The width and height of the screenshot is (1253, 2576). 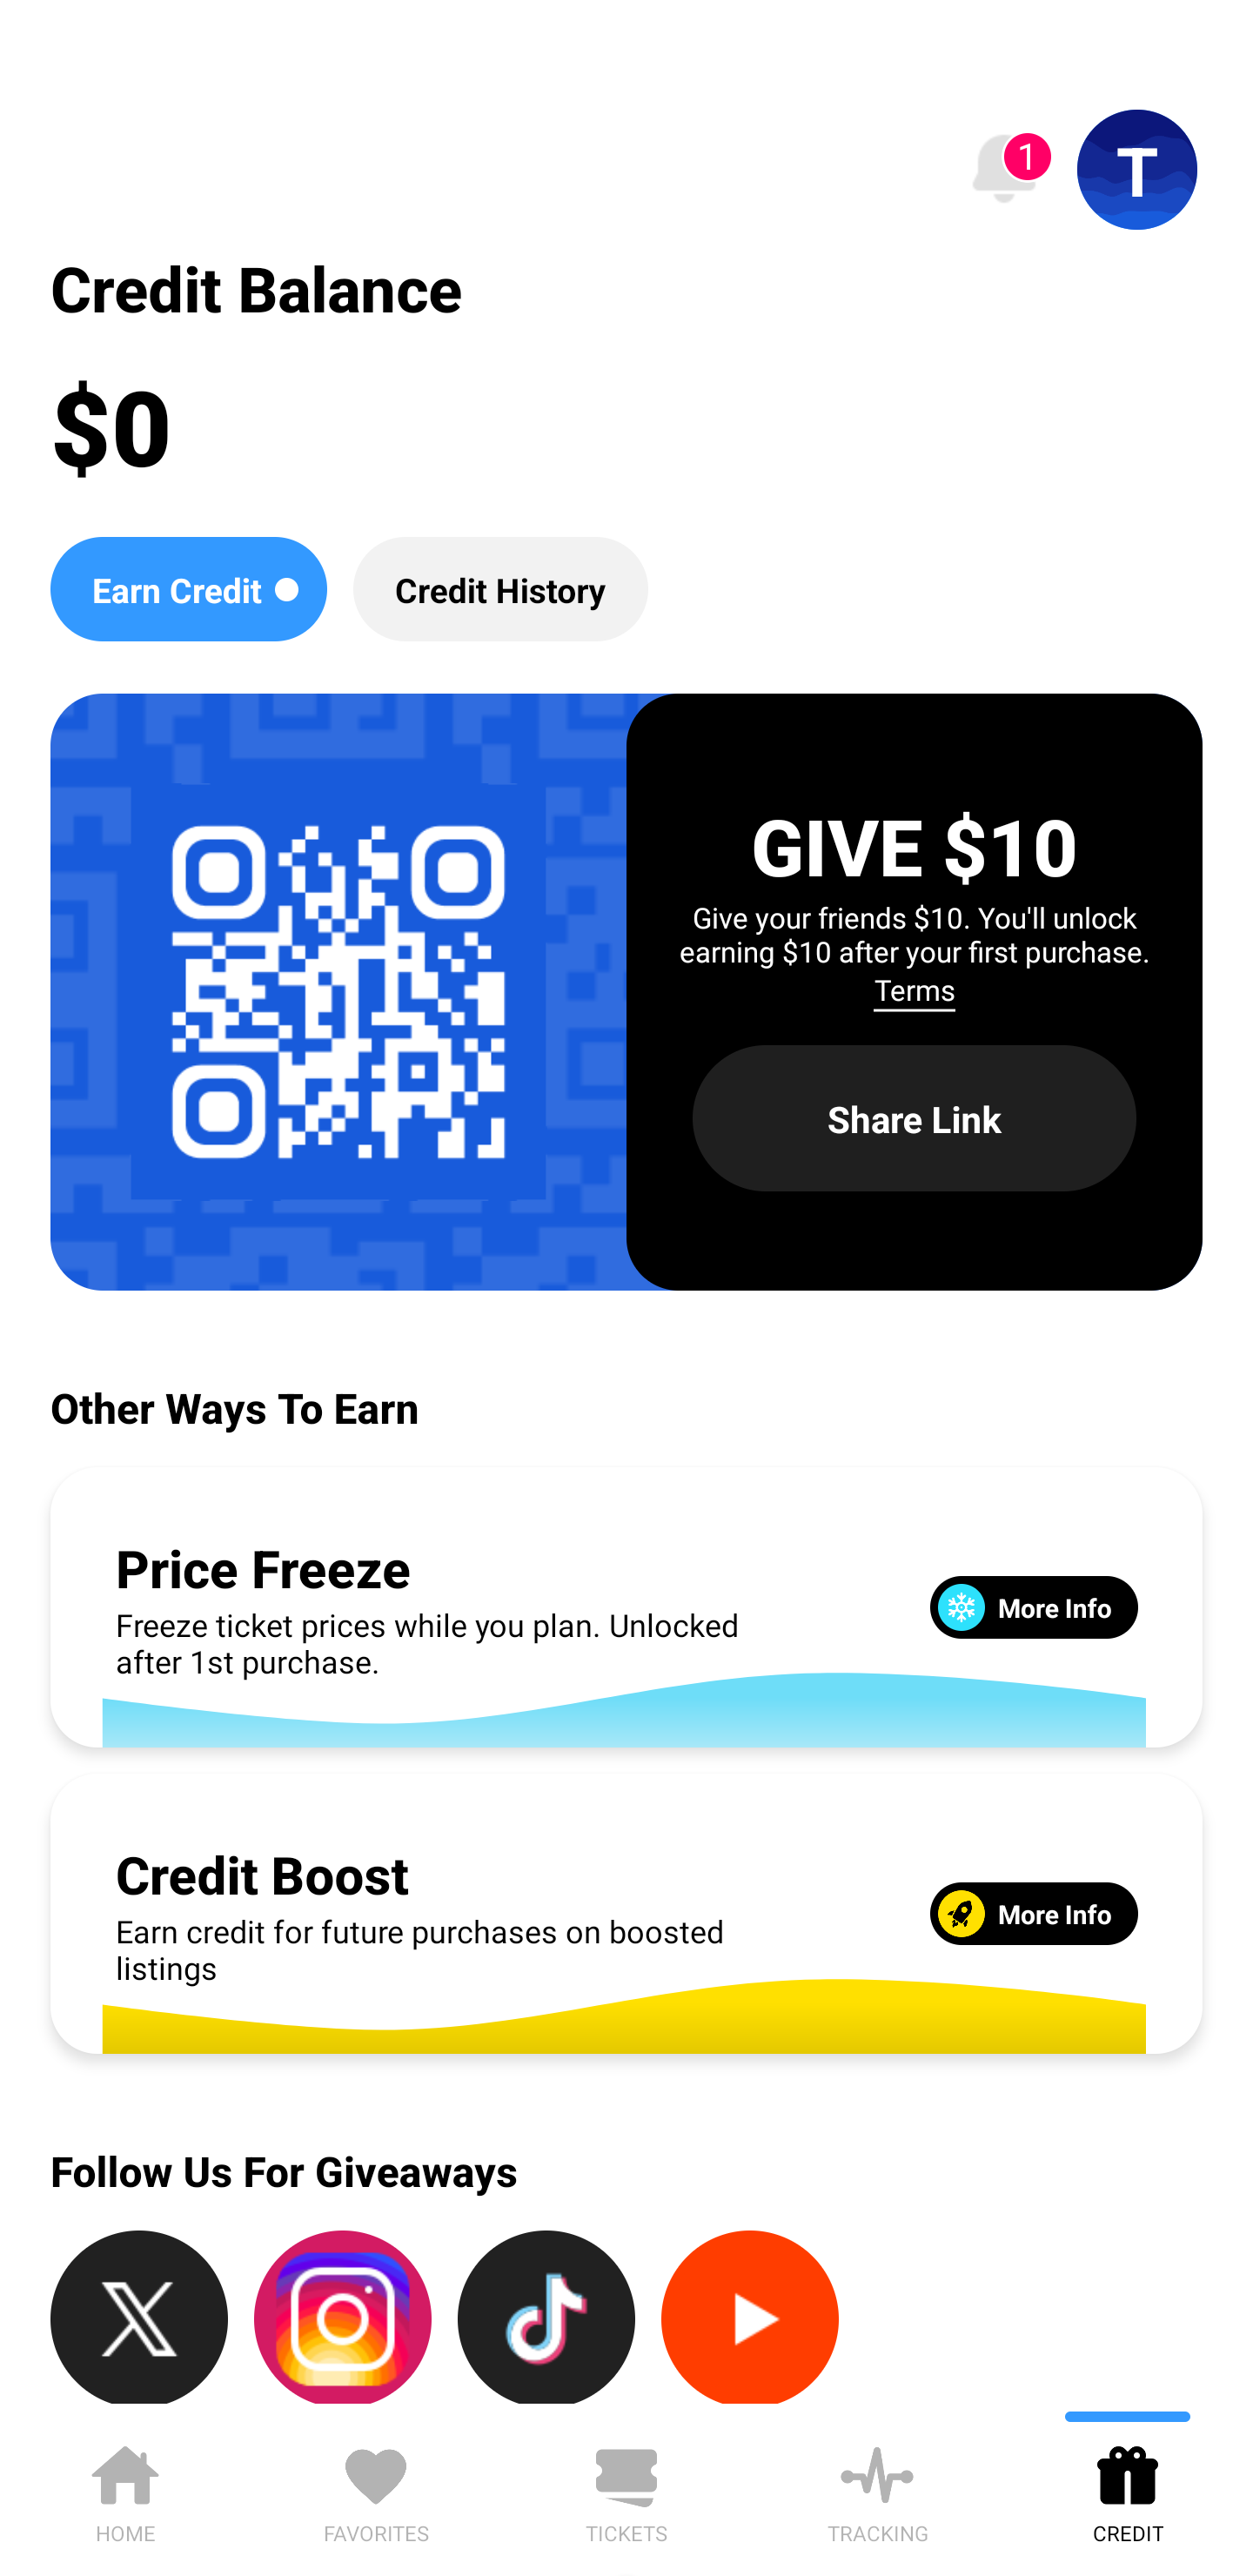 What do you see at coordinates (1128, 2489) in the screenshot?
I see `CREDIT` at bounding box center [1128, 2489].